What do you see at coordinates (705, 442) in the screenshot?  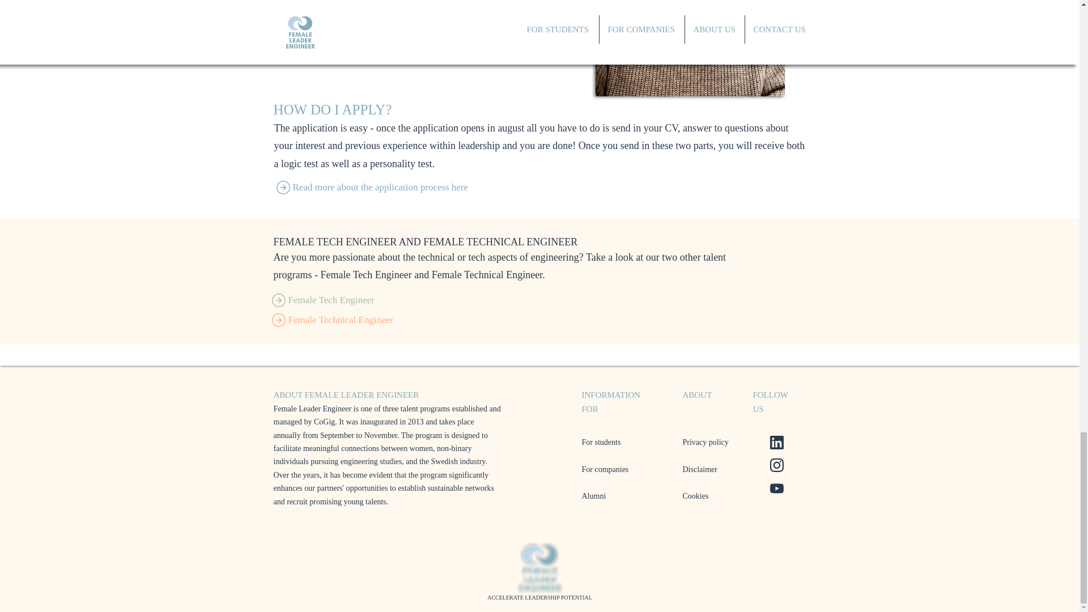 I see `Privacy policy` at bounding box center [705, 442].